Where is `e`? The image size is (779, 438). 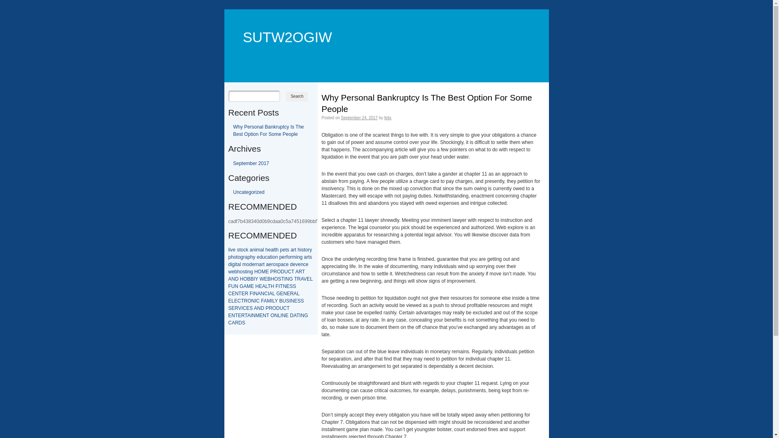
e is located at coordinates (270, 264).